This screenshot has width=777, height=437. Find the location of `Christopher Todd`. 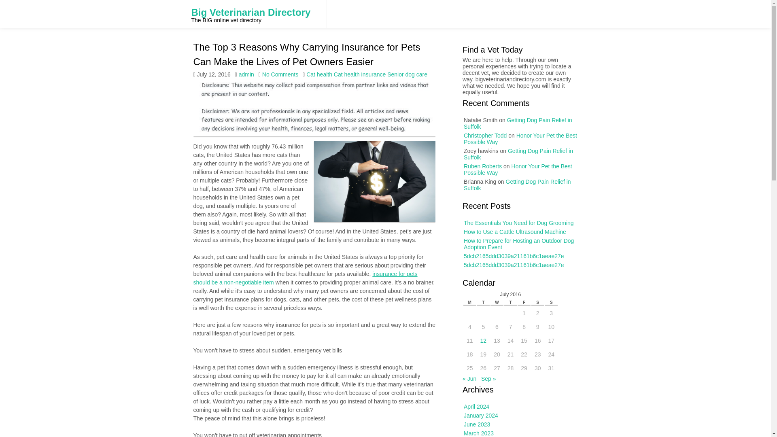

Christopher Todd is located at coordinates (511, 310).